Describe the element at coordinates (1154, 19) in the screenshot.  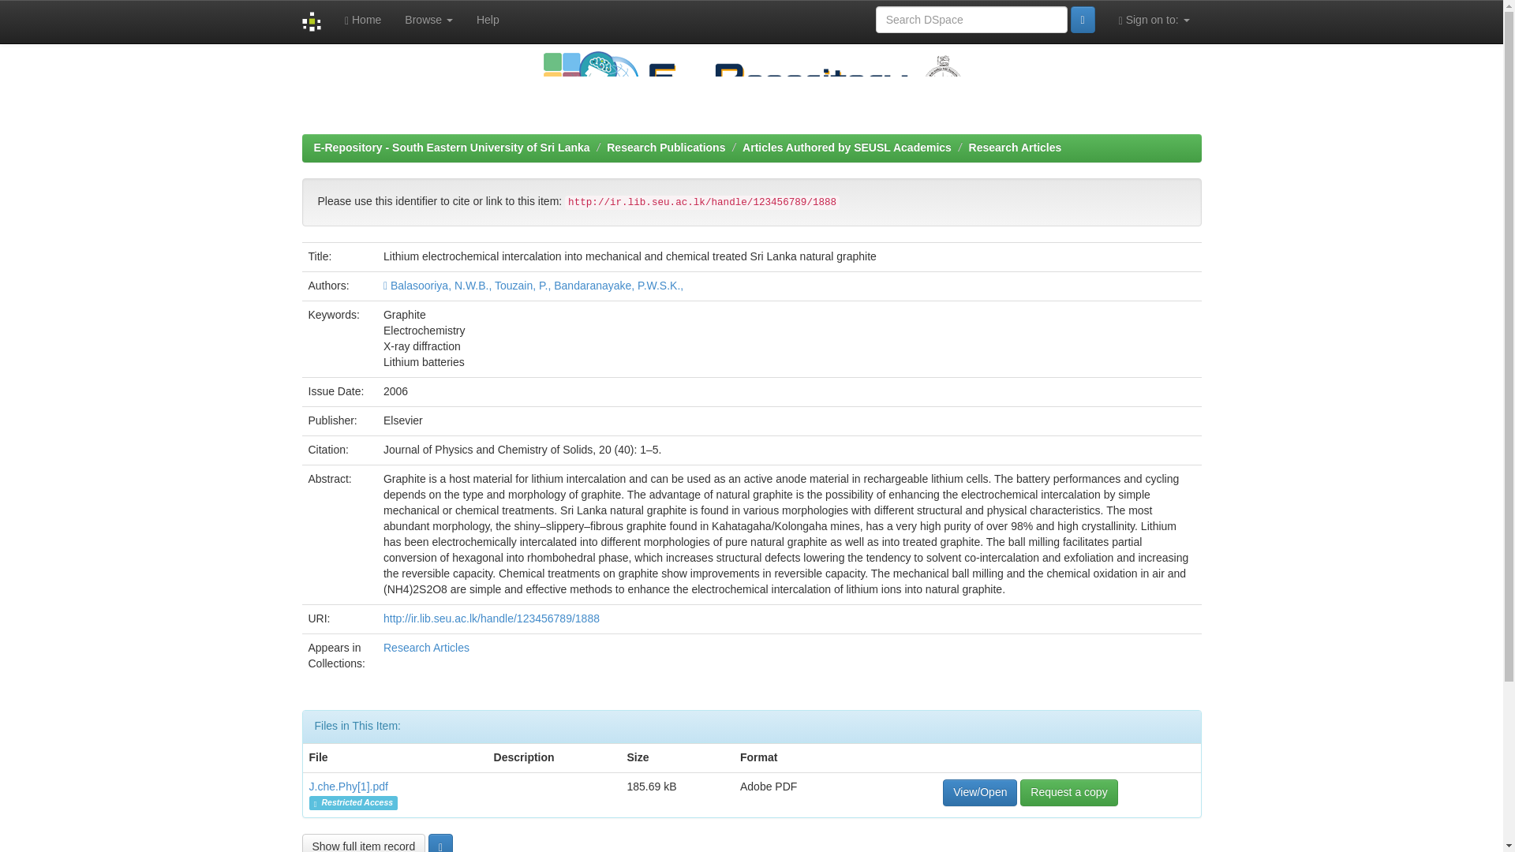
I see `Sign on to:` at that location.